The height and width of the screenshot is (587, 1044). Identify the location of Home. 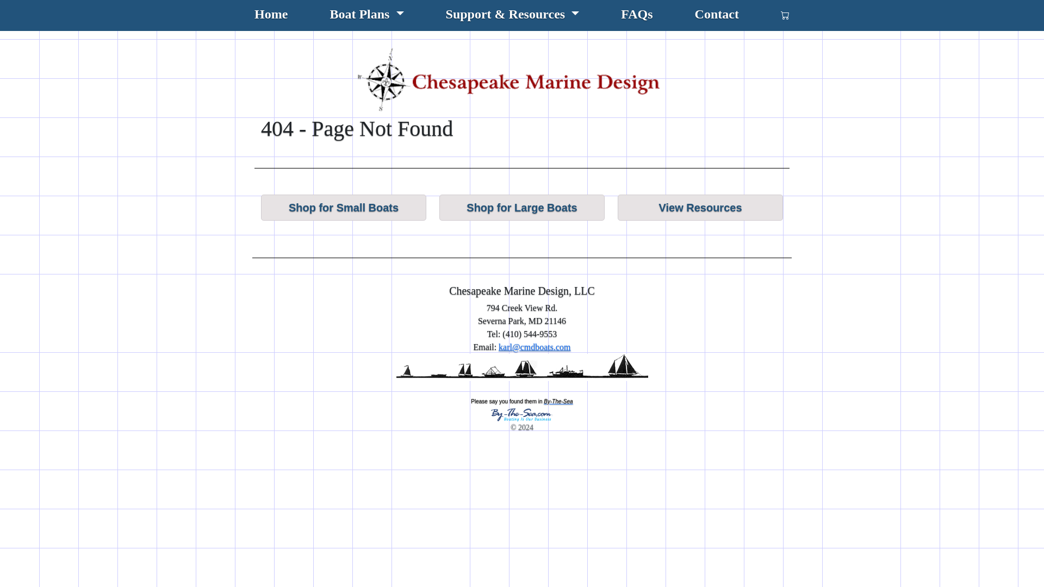
(271, 15).